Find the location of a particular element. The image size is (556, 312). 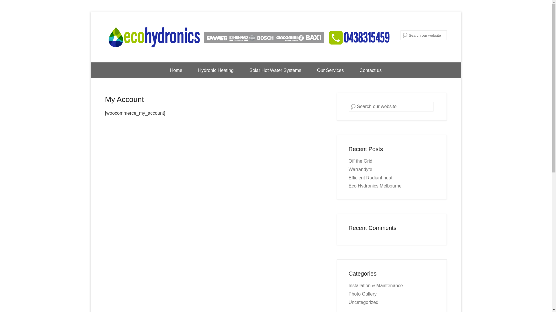

Photo Gallery is located at coordinates (363, 294).